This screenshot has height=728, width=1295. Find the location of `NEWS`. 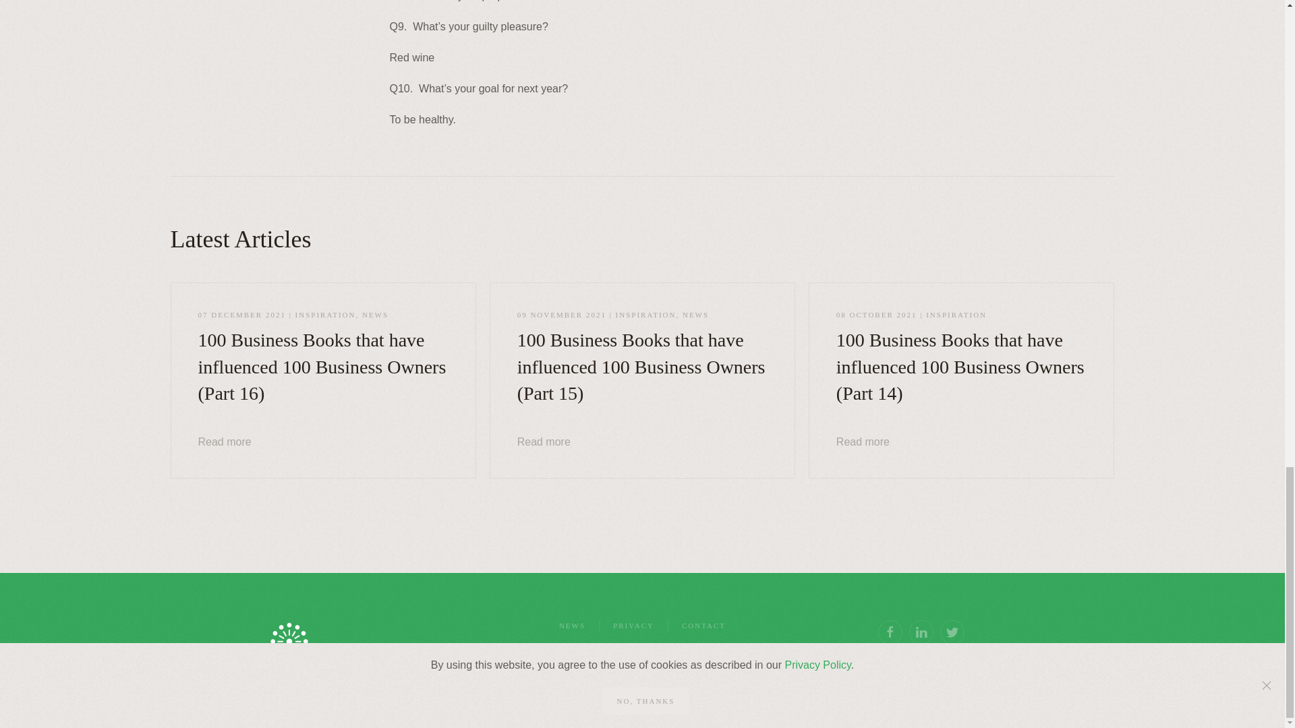

NEWS is located at coordinates (695, 315).